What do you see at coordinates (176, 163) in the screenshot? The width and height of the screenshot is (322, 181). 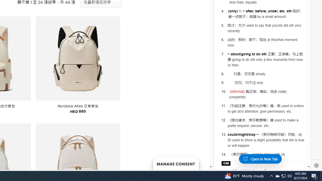 I see `MANAGE CONSENT` at bounding box center [176, 163].